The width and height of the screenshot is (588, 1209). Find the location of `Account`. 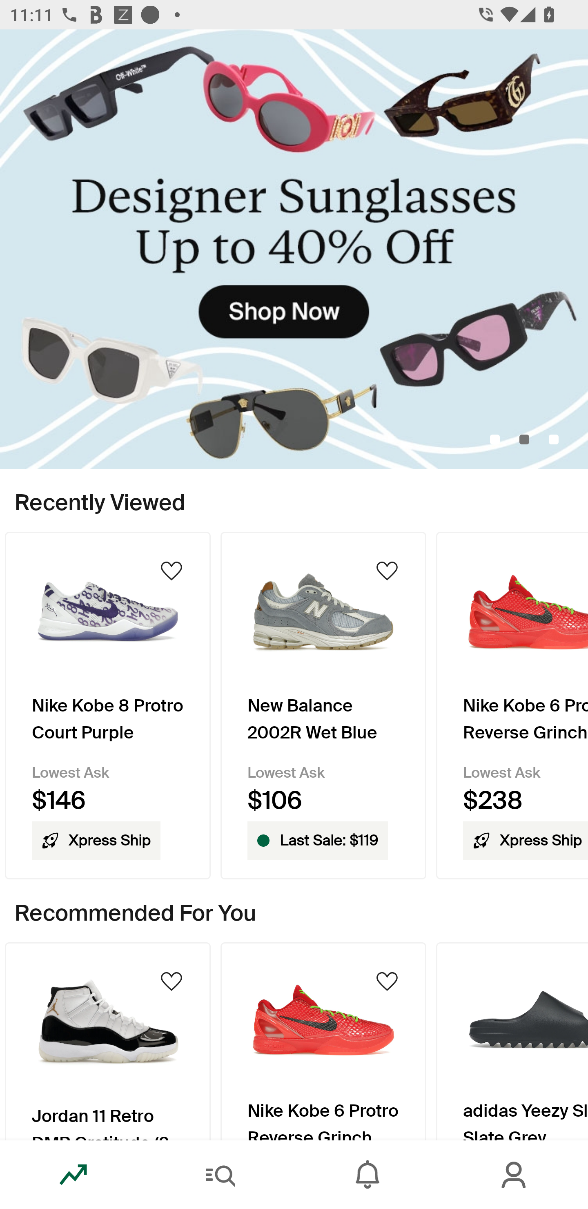

Account is located at coordinates (514, 1175).